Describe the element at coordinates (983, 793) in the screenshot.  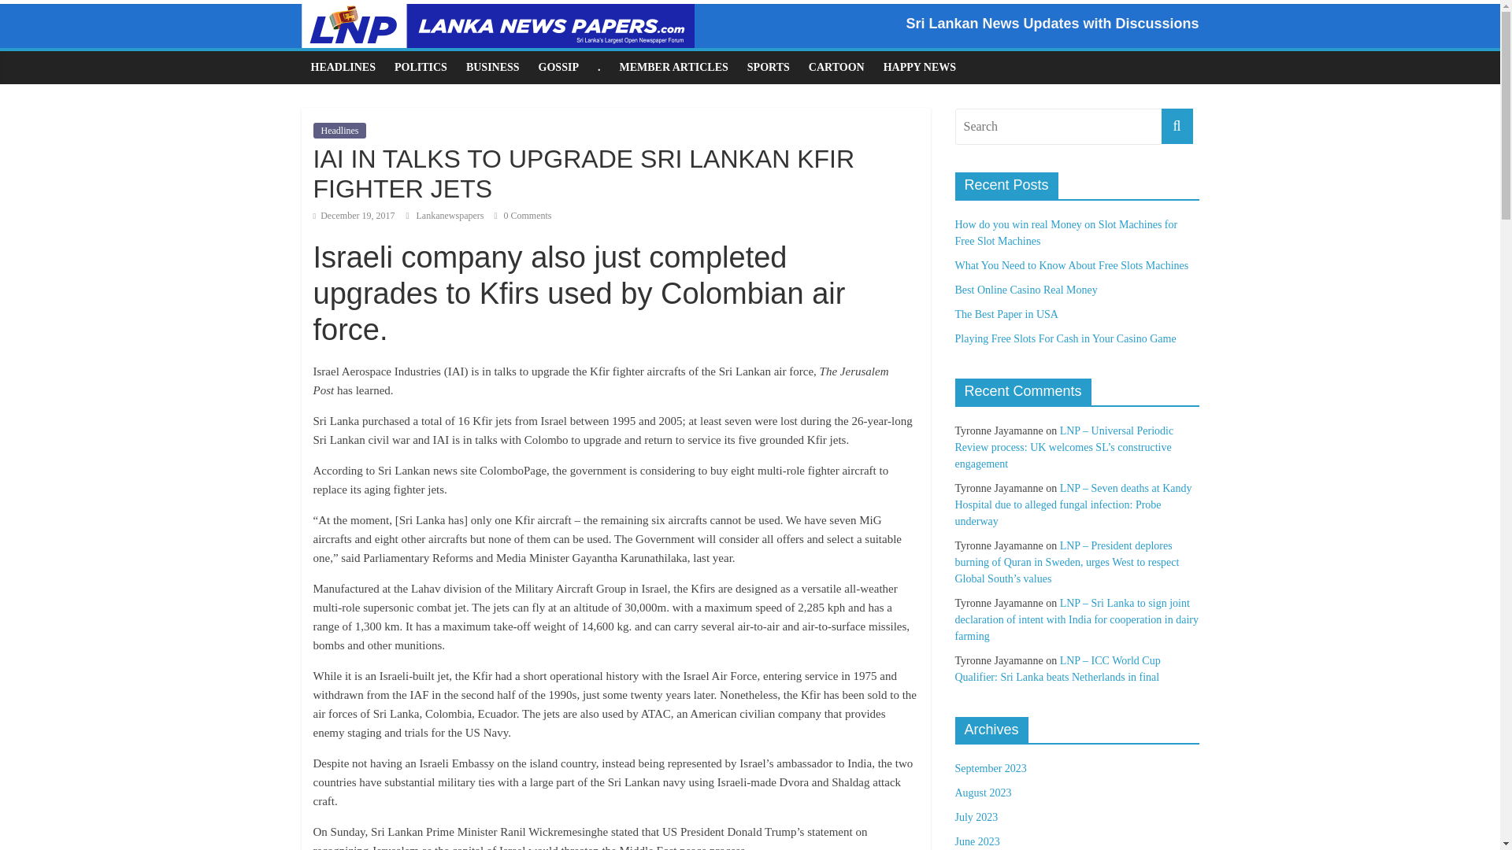
I see `August 2023` at that location.